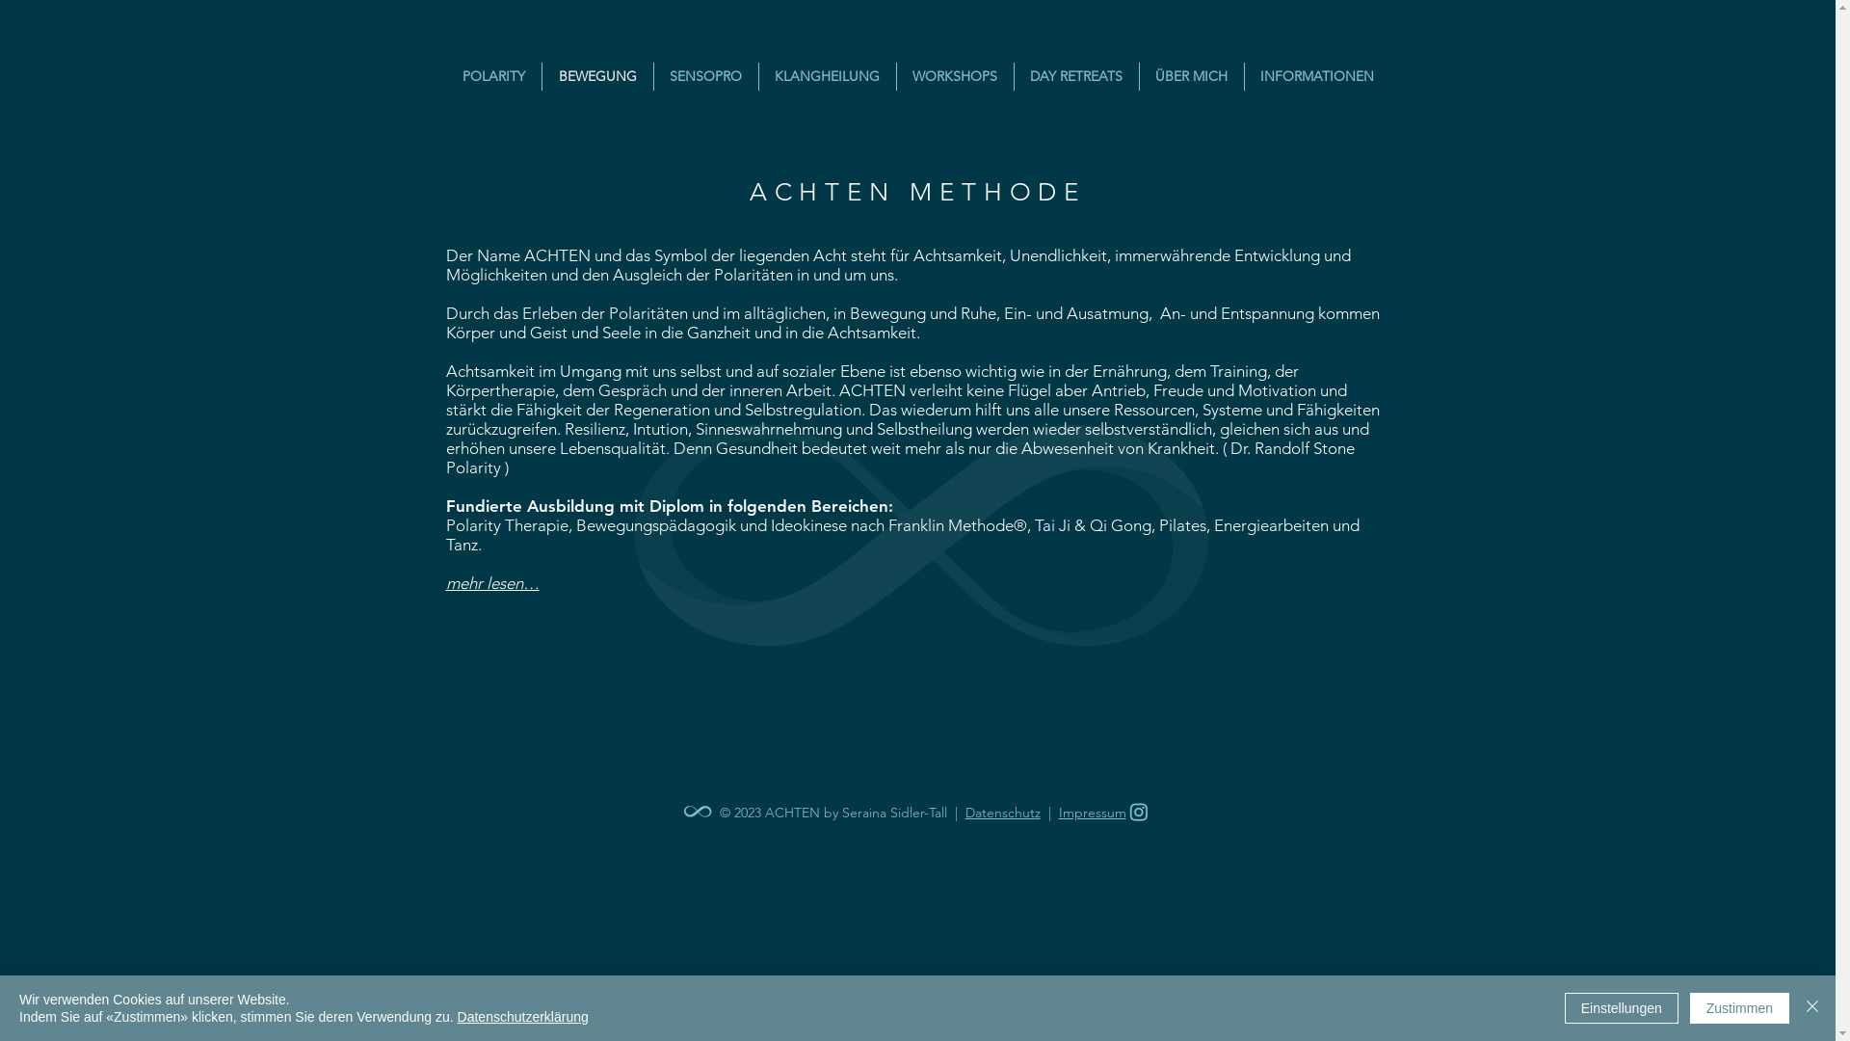 This screenshot has width=1850, height=1041. What do you see at coordinates (1622, 1008) in the screenshot?
I see `Einstellungen` at bounding box center [1622, 1008].